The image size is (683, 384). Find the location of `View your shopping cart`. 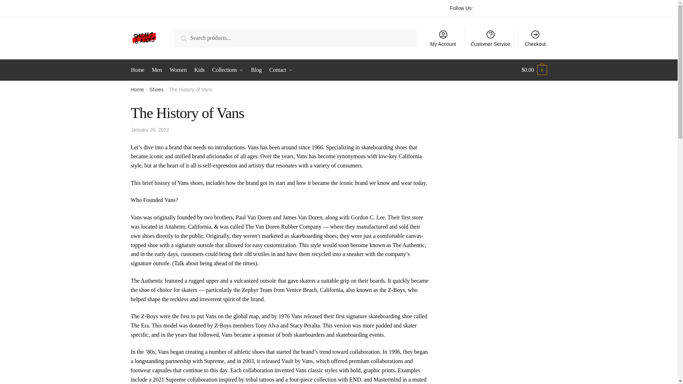

View your shopping cart is located at coordinates (534, 70).